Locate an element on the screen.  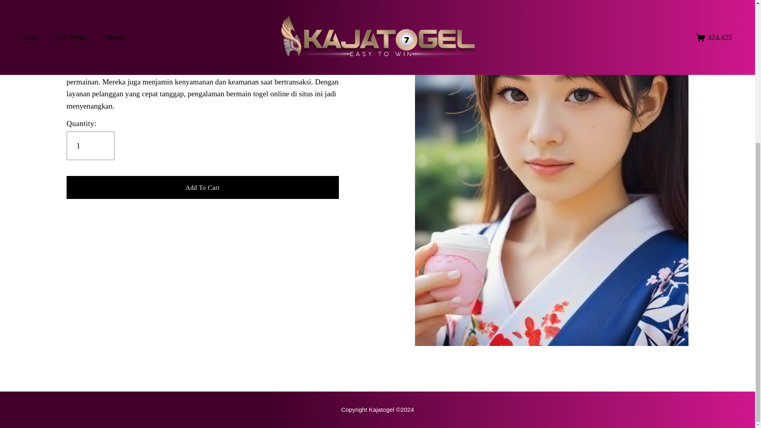
1 is located at coordinates (90, 145).